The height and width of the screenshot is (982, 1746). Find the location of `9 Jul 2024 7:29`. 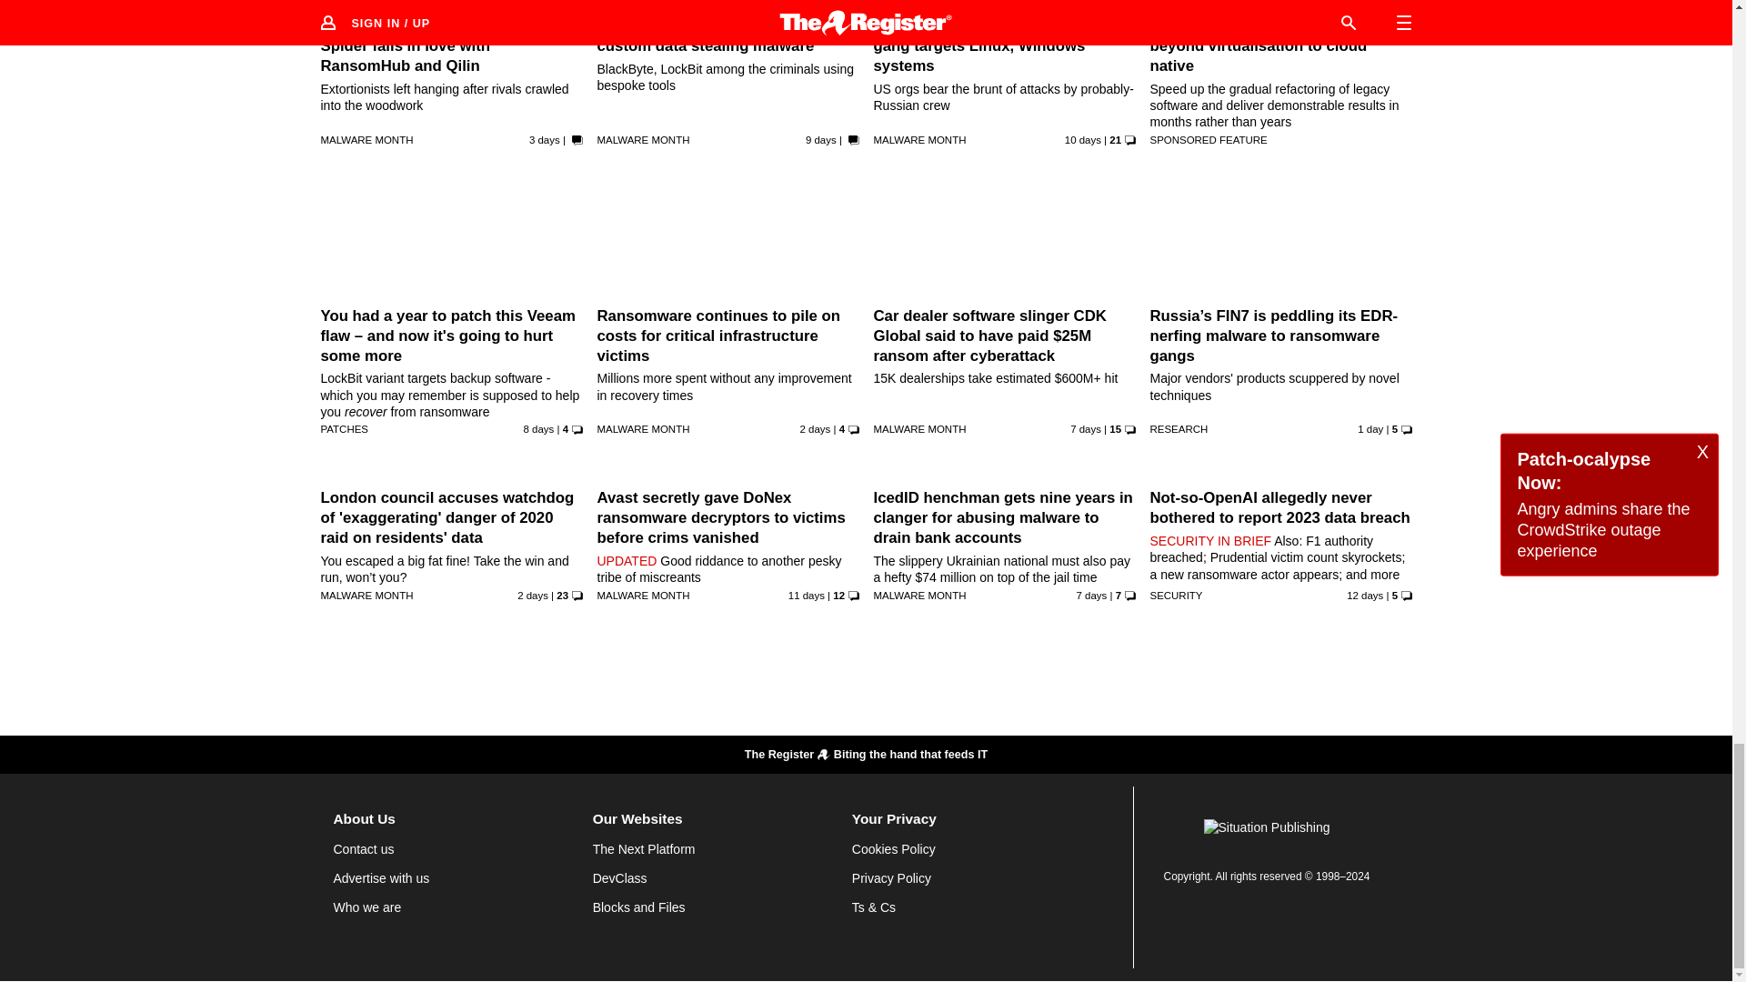

9 Jul 2024 7:29 is located at coordinates (1083, 139).